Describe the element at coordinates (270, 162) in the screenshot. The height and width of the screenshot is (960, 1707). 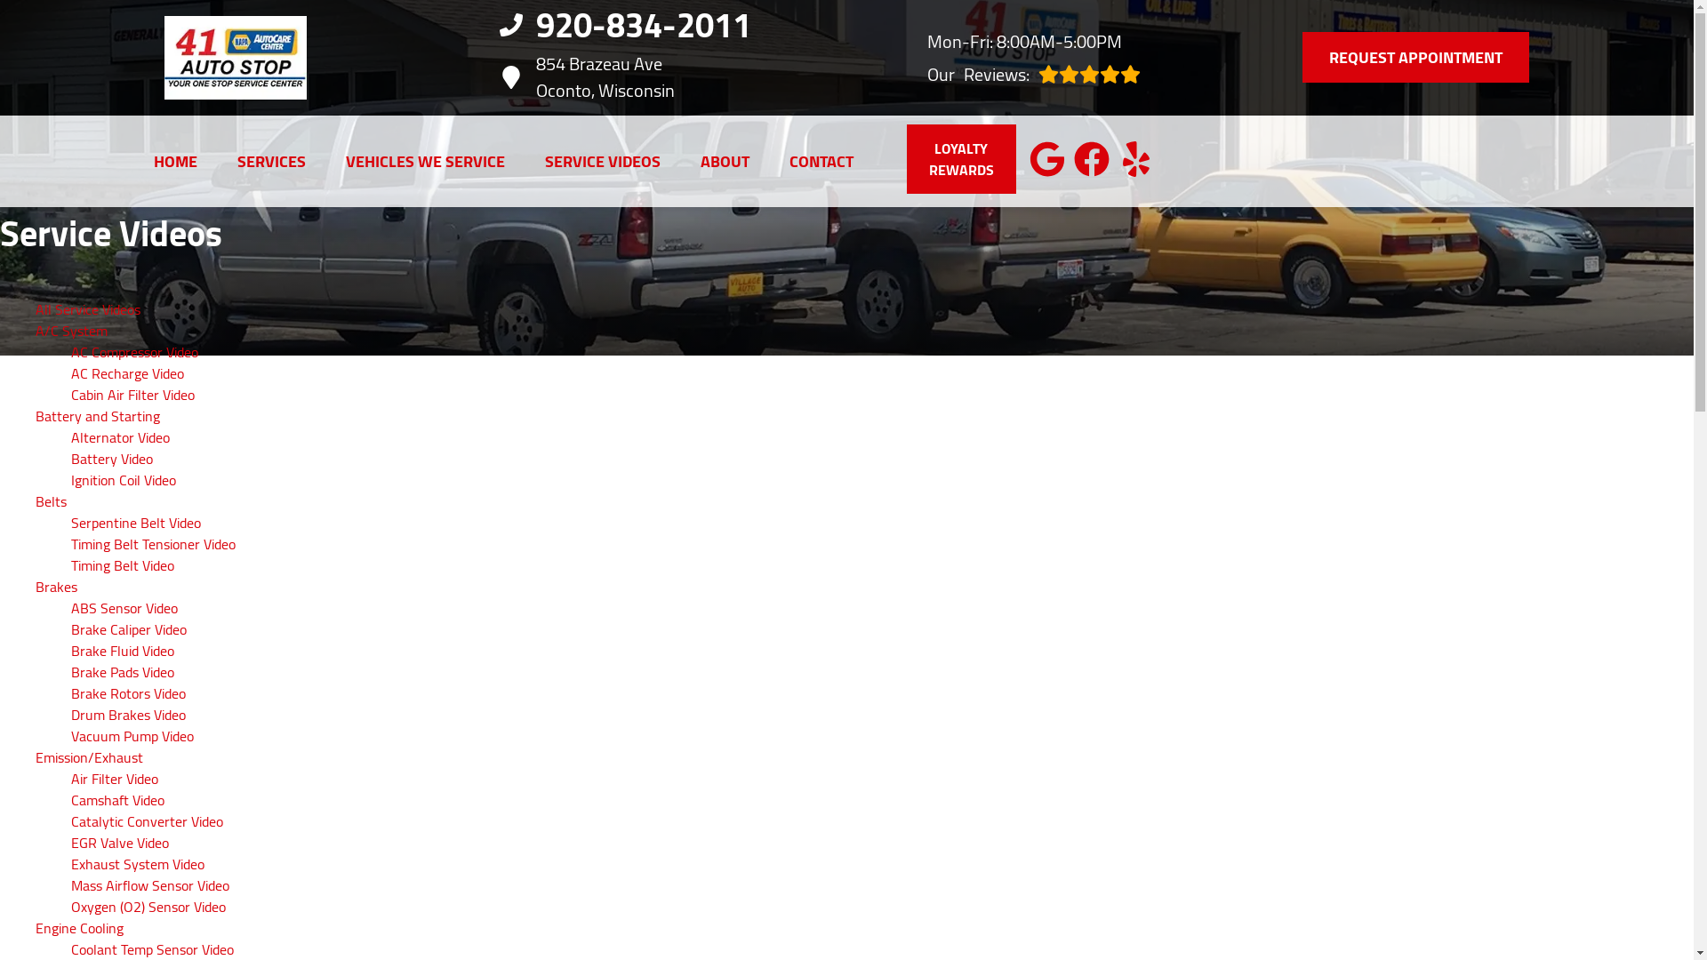
I see `SERVICES` at that location.